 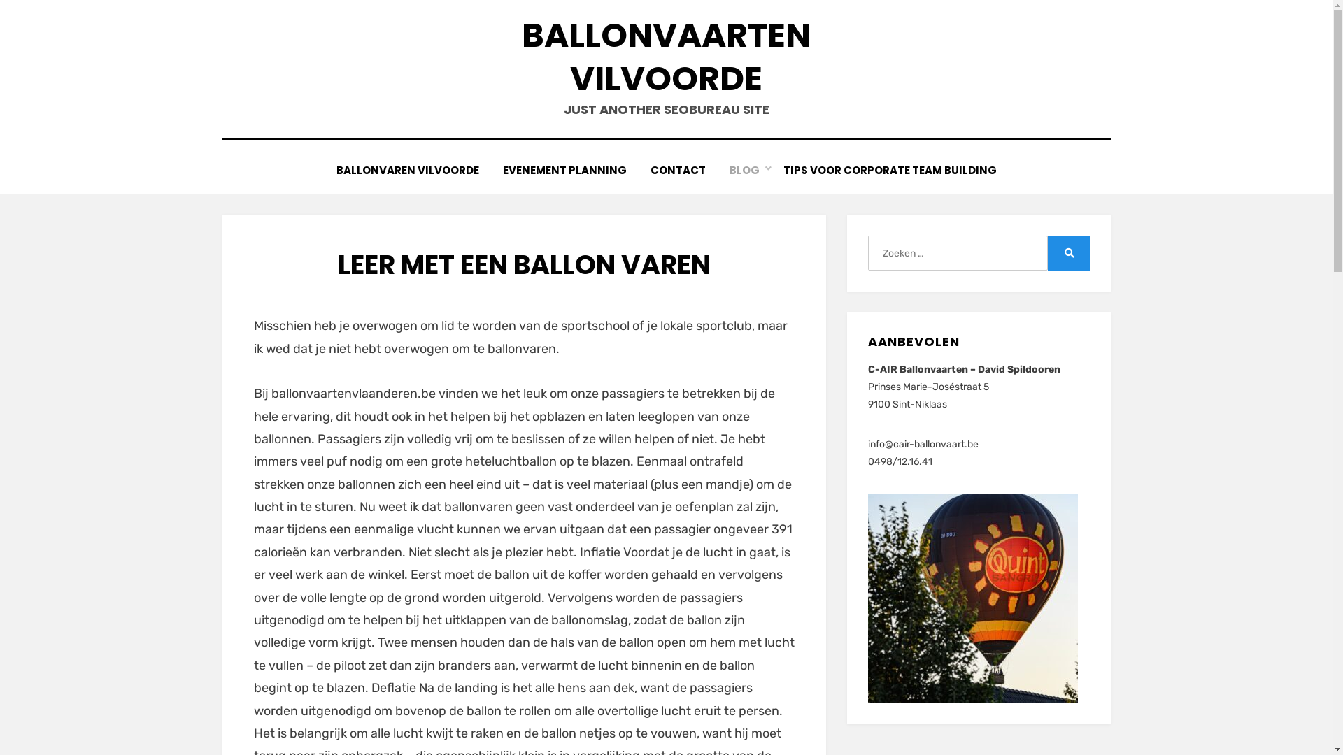 What do you see at coordinates (565, 171) in the screenshot?
I see `EVENEMENT PLANNING` at bounding box center [565, 171].